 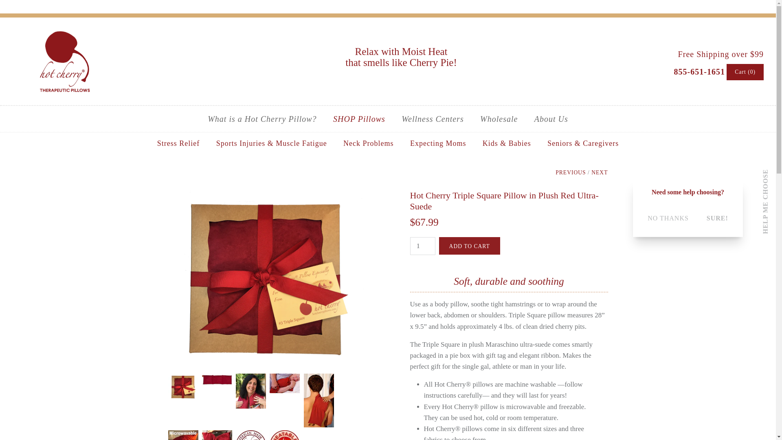 I want to click on Hot Cherry Triple Square Pillow in Plush Red Ultra-Suede, so click(x=217, y=379).